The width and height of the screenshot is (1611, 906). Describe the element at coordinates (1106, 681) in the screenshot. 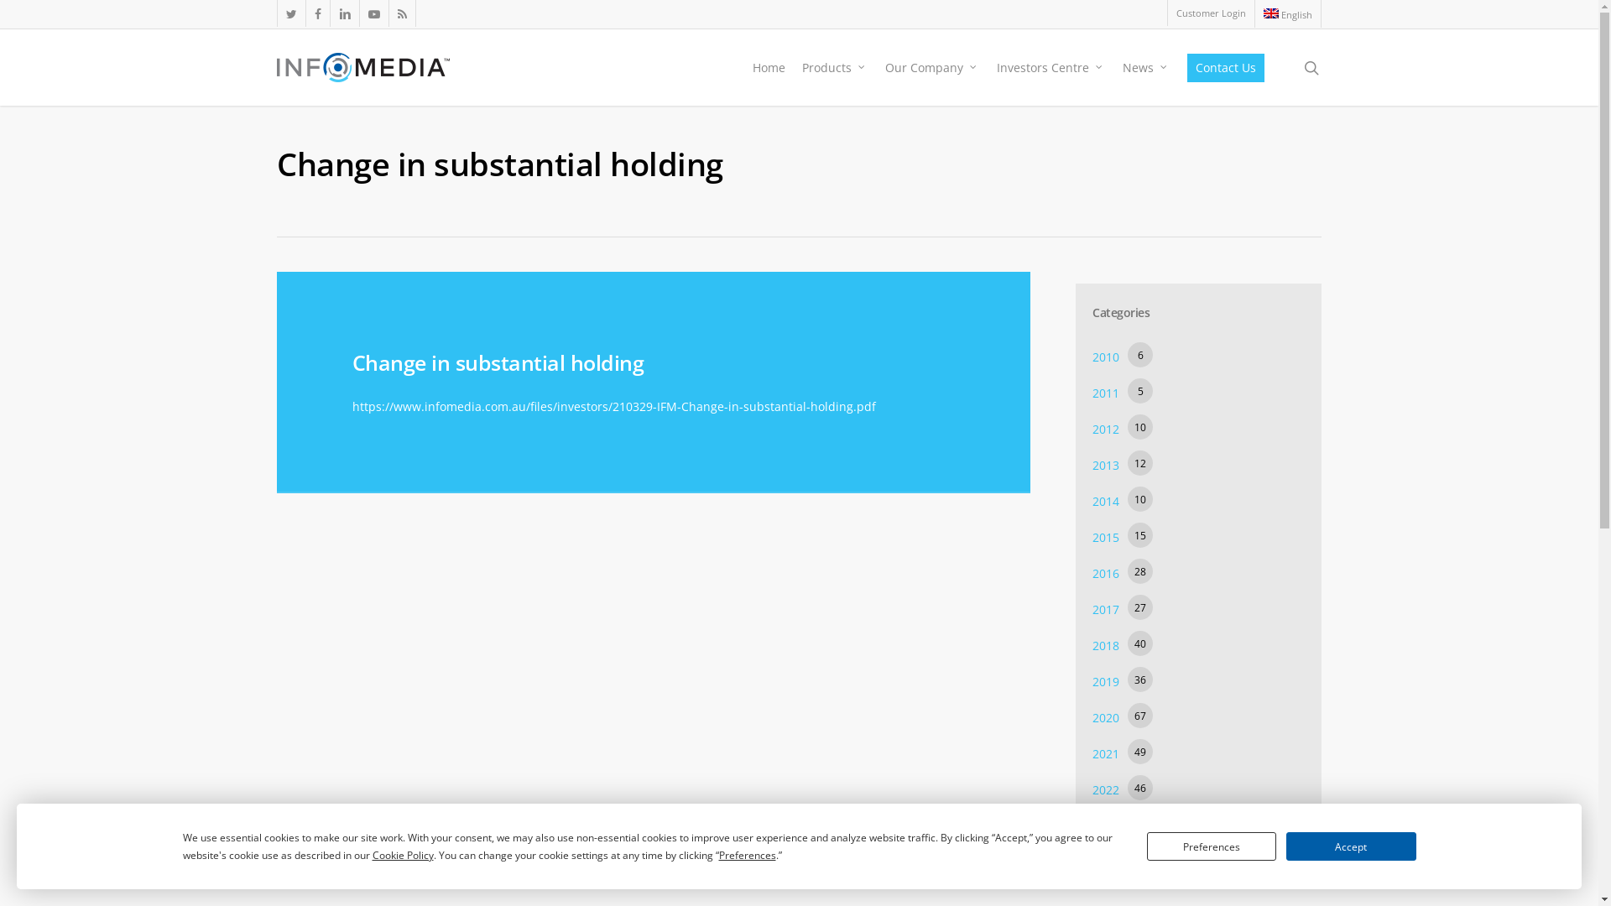

I see `2019` at that location.